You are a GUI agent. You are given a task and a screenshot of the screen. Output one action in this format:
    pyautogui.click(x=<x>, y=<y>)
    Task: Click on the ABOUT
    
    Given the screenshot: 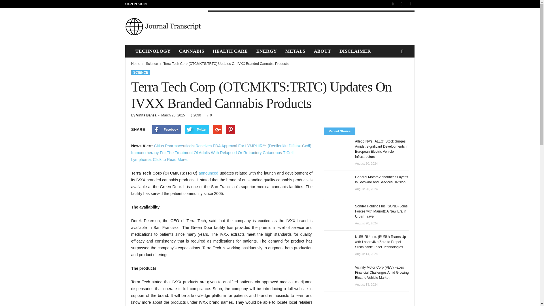 What is the action you would take?
    pyautogui.click(x=322, y=51)
    